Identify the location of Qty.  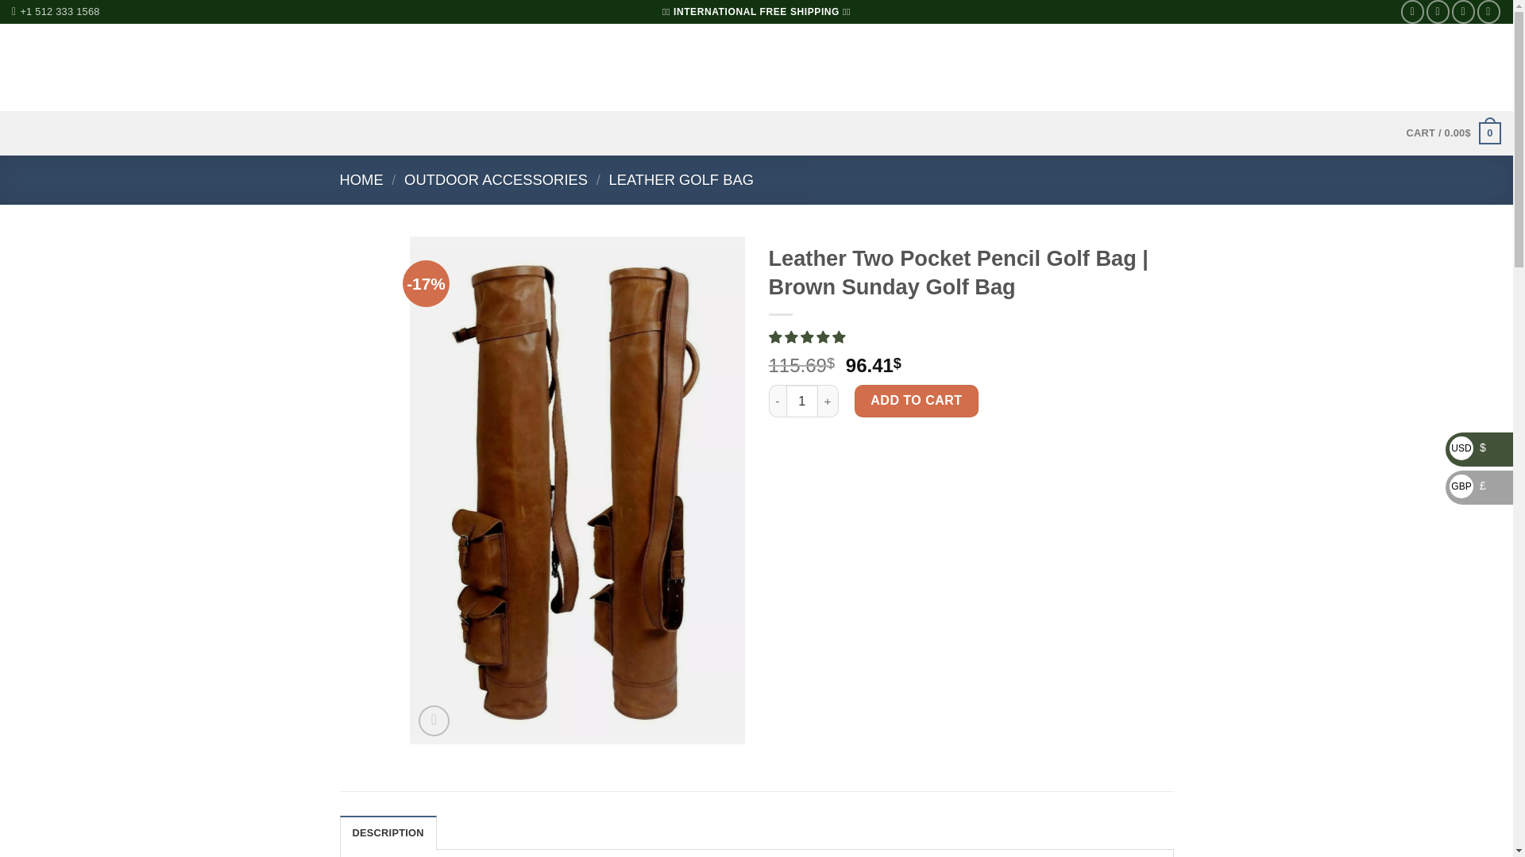
(802, 400).